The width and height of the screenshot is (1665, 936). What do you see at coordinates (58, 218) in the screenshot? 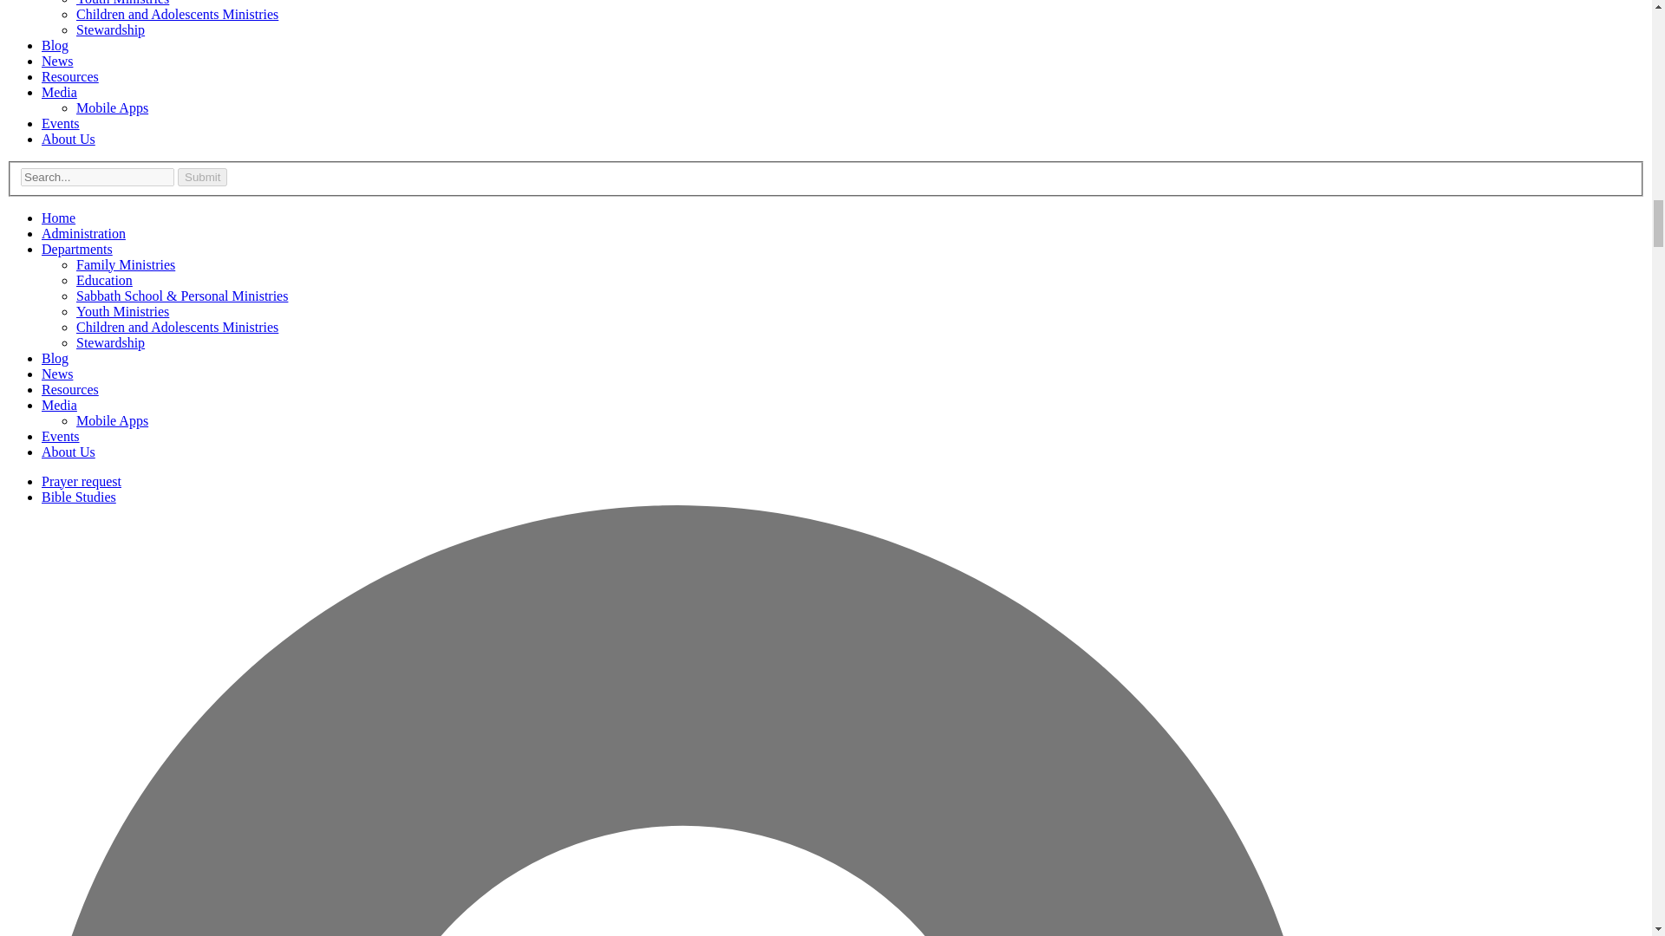
I see `Home` at bounding box center [58, 218].